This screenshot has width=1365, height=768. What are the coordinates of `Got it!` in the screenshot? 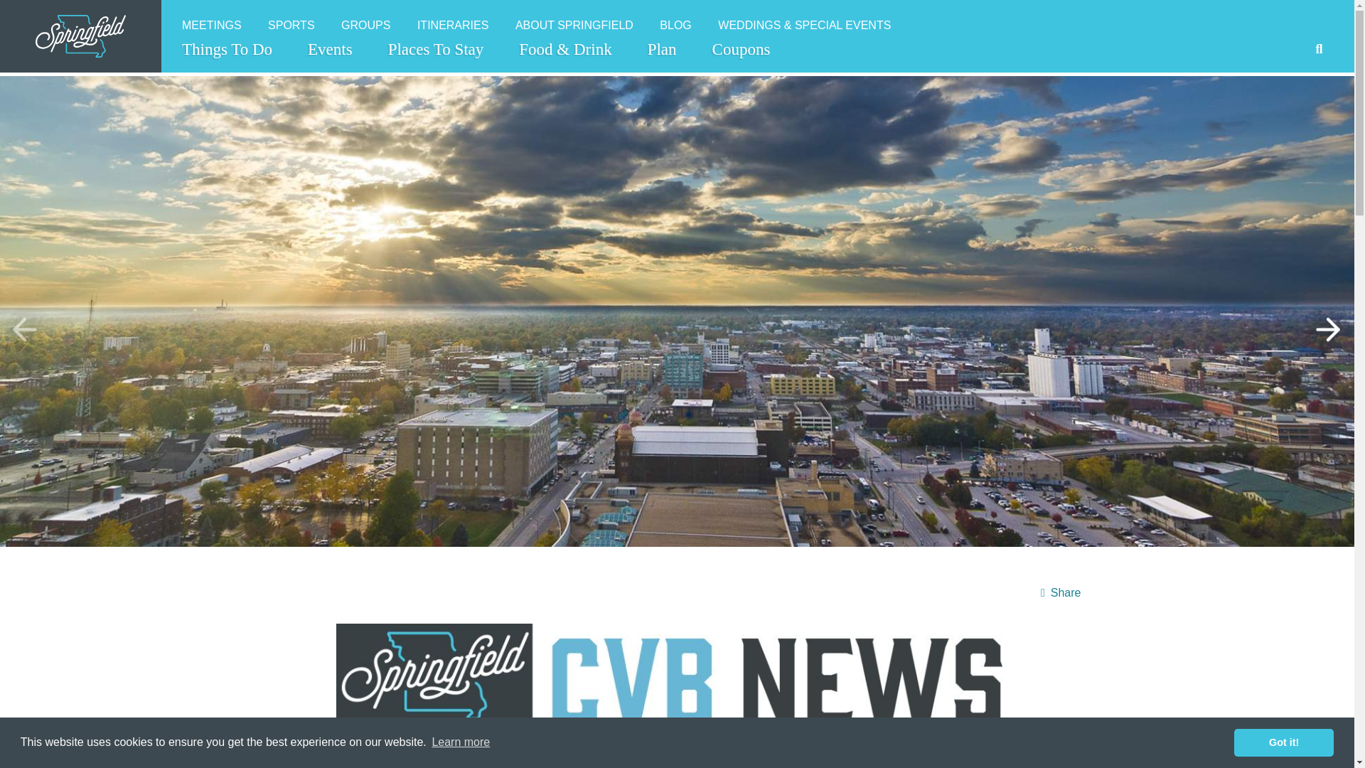 It's located at (1283, 742).